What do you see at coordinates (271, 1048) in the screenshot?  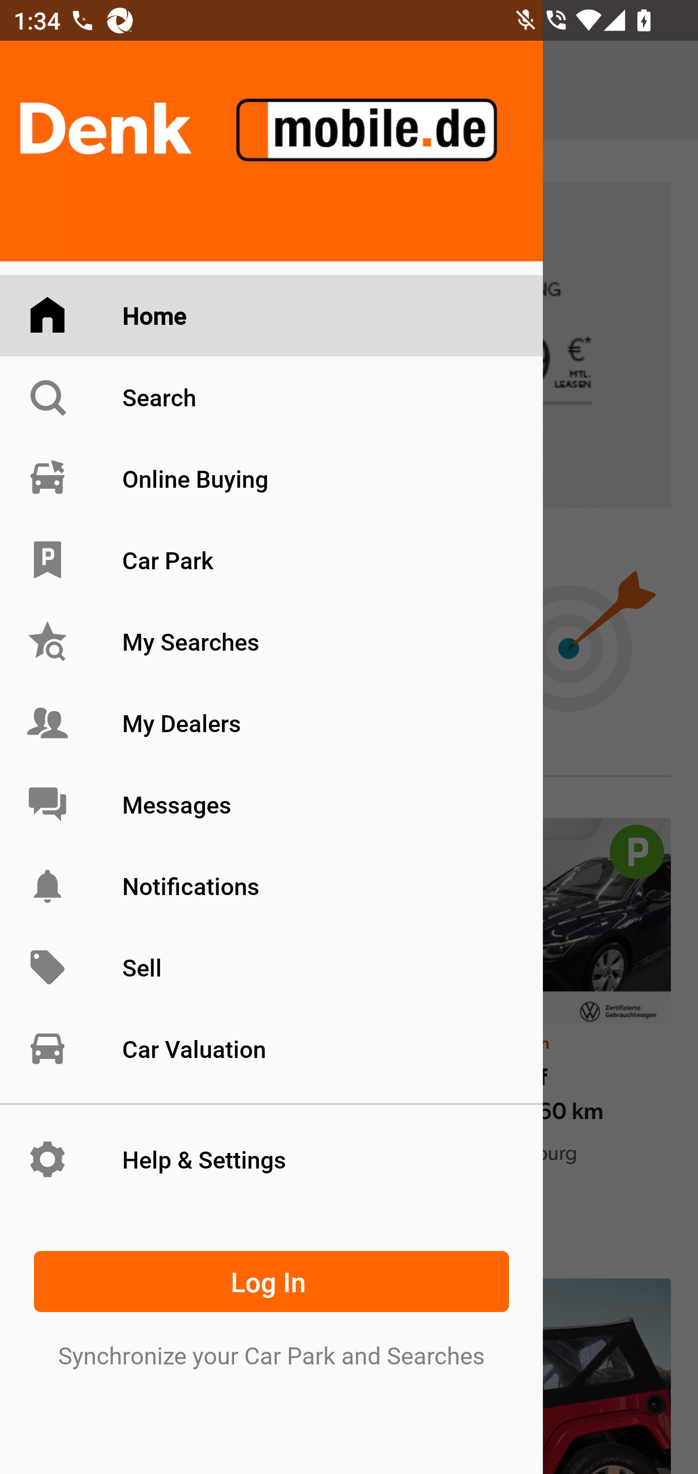 I see `Car Valuation` at bounding box center [271, 1048].